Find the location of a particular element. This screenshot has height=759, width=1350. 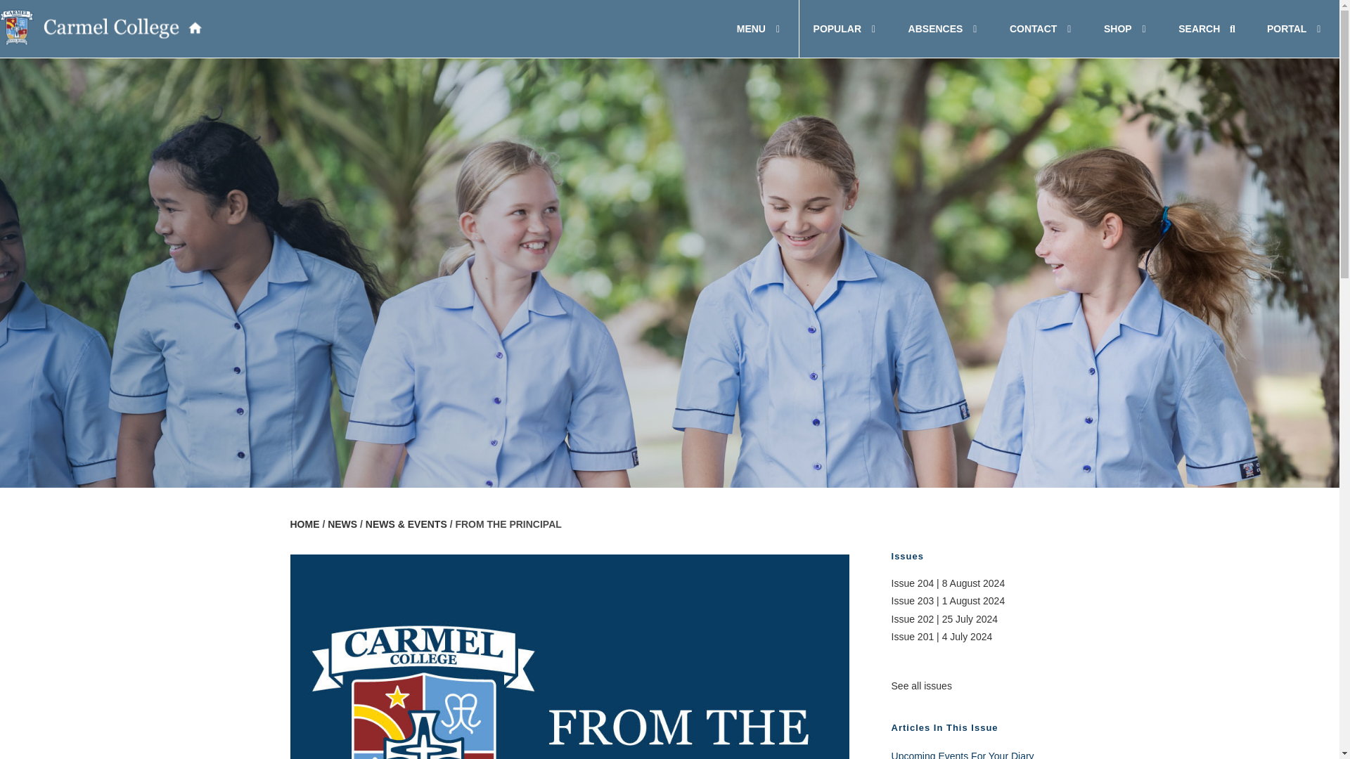

Carmel-Header-Logo-home-2 is located at coordinates (761, 29).